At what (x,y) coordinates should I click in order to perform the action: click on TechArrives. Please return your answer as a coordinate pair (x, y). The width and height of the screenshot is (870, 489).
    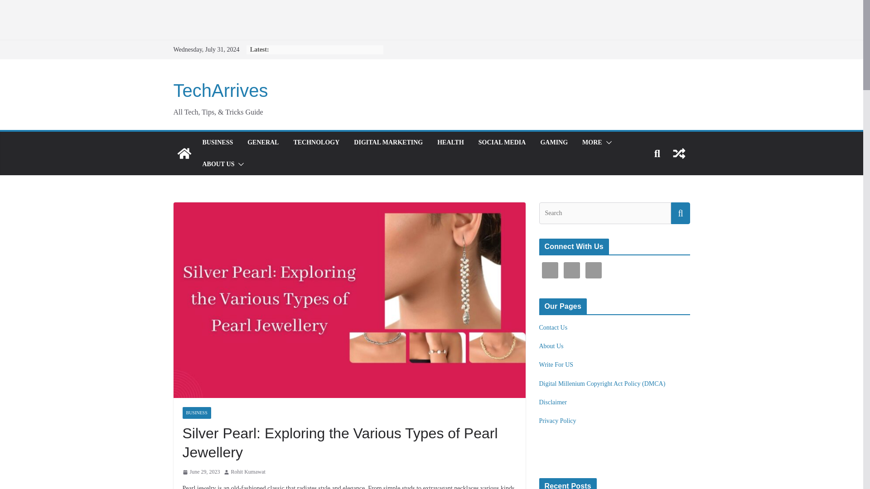
    Looking at the image, I should click on (220, 91).